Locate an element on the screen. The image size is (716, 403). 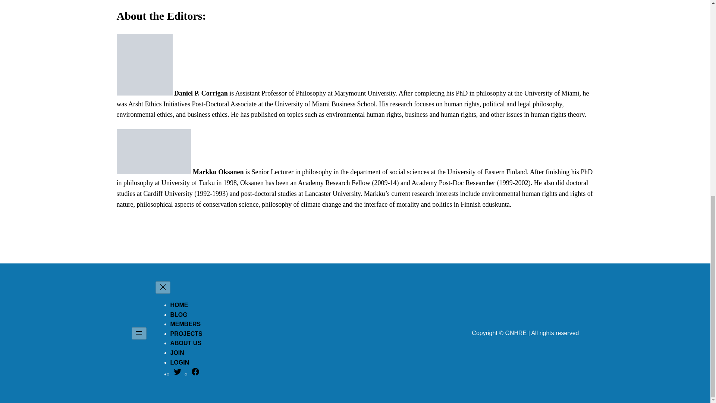
ABOUT US is located at coordinates (186, 343).